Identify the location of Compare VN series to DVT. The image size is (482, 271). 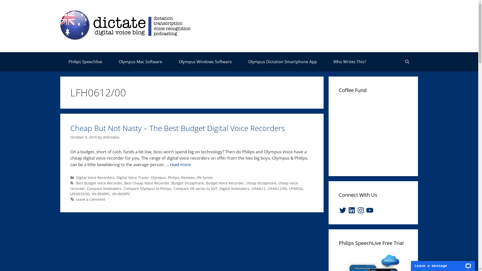
(195, 189).